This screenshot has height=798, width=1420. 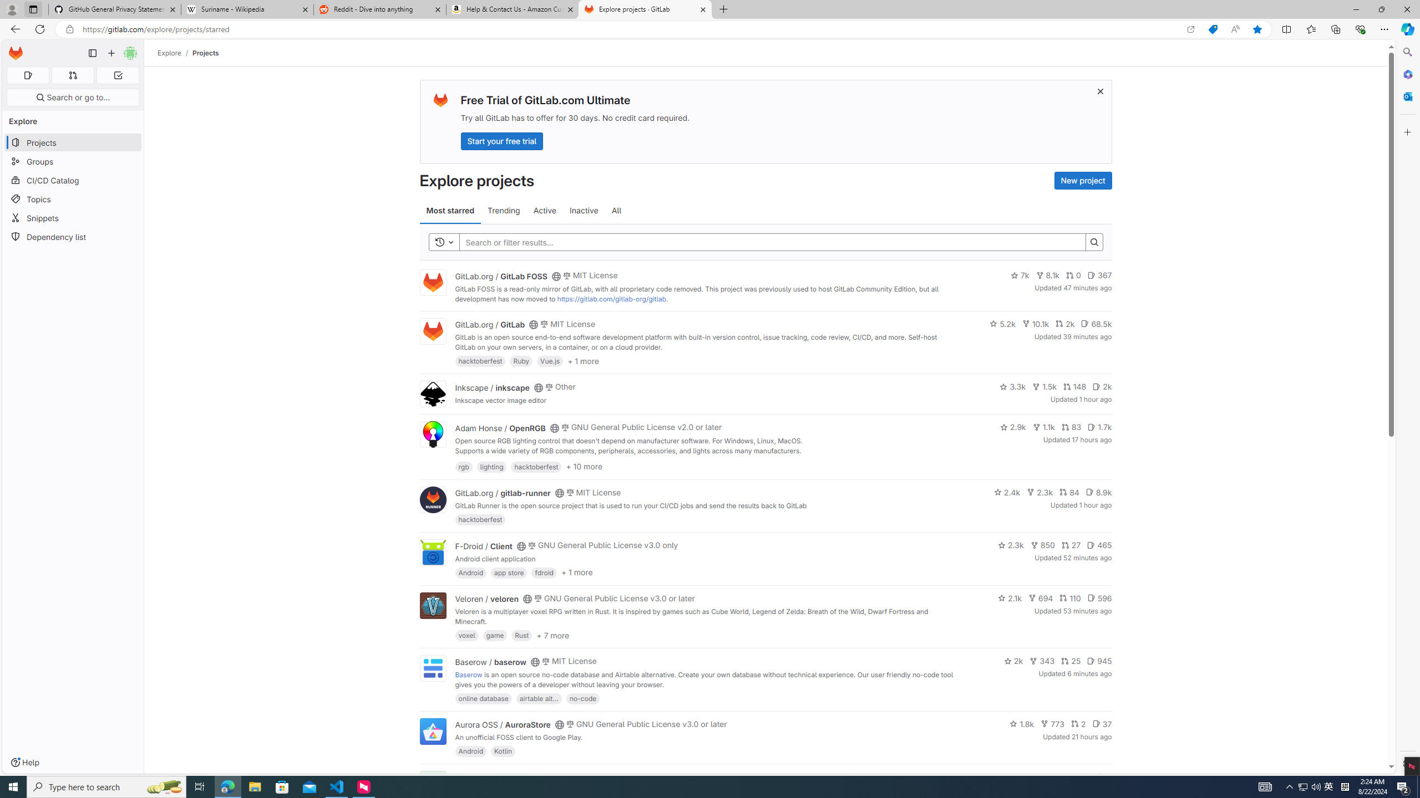 What do you see at coordinates (480, 519) in the screenshot?
I see `hacktoberfest` at bounding box center [480, 519].